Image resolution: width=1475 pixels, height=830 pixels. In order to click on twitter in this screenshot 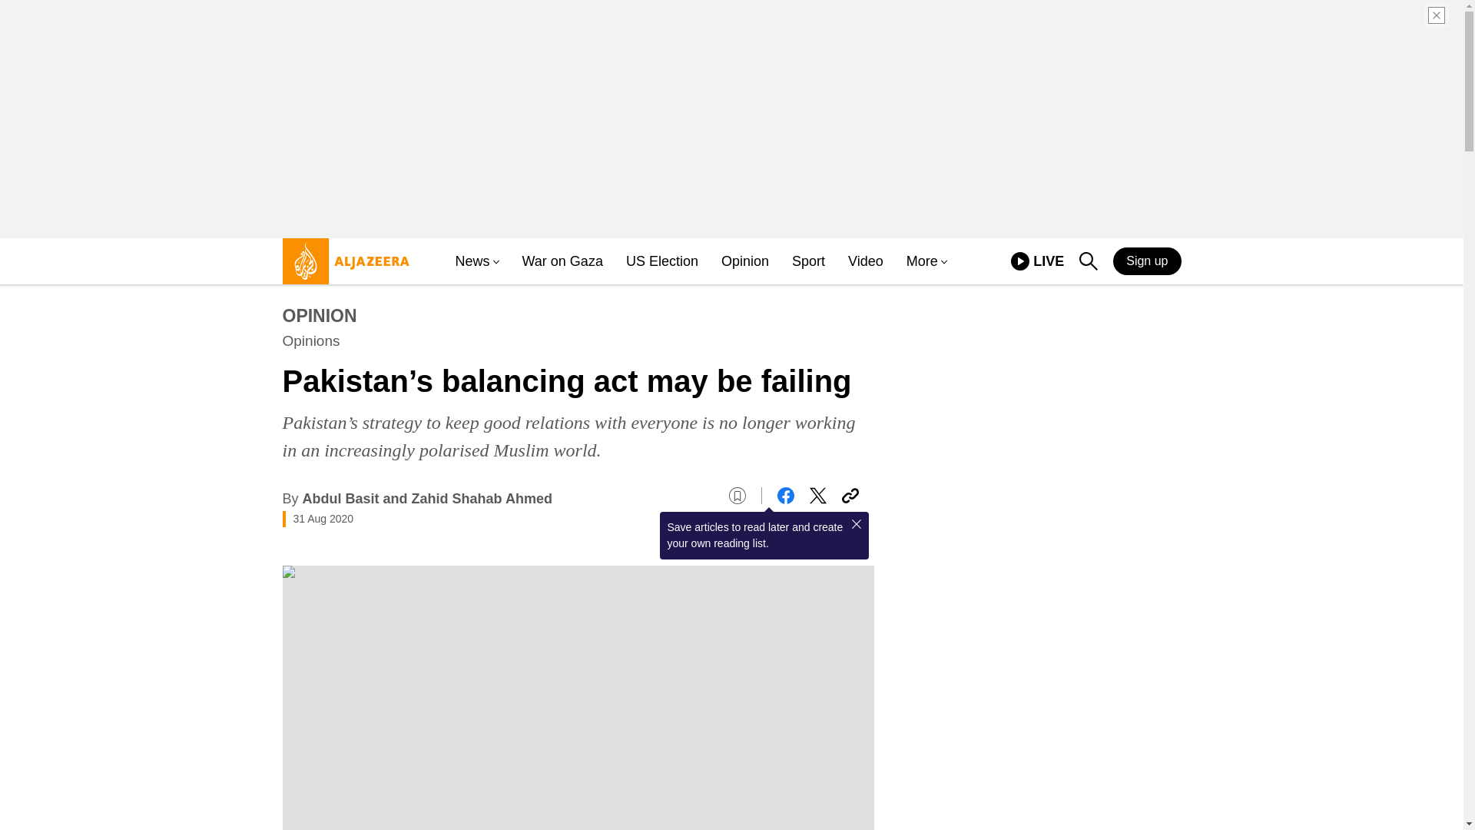, I will do `click(850, 495)`.